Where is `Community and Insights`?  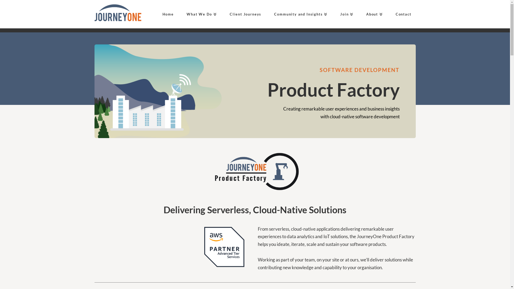
Community and Insights is located at coordinates (299, 14).